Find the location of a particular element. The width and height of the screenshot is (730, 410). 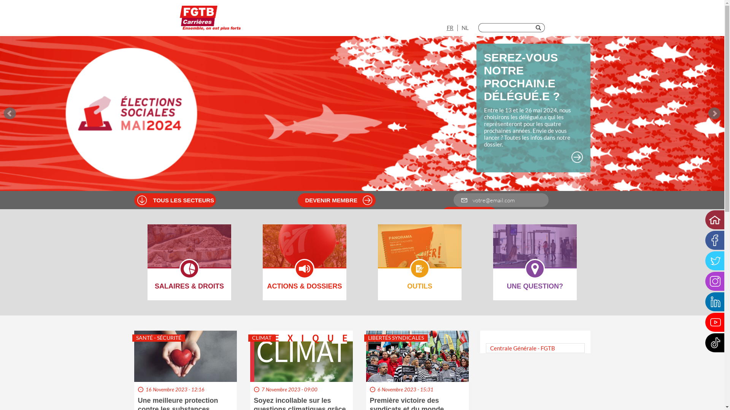

Aller au contenu principal is located at coordinates (0, 0).